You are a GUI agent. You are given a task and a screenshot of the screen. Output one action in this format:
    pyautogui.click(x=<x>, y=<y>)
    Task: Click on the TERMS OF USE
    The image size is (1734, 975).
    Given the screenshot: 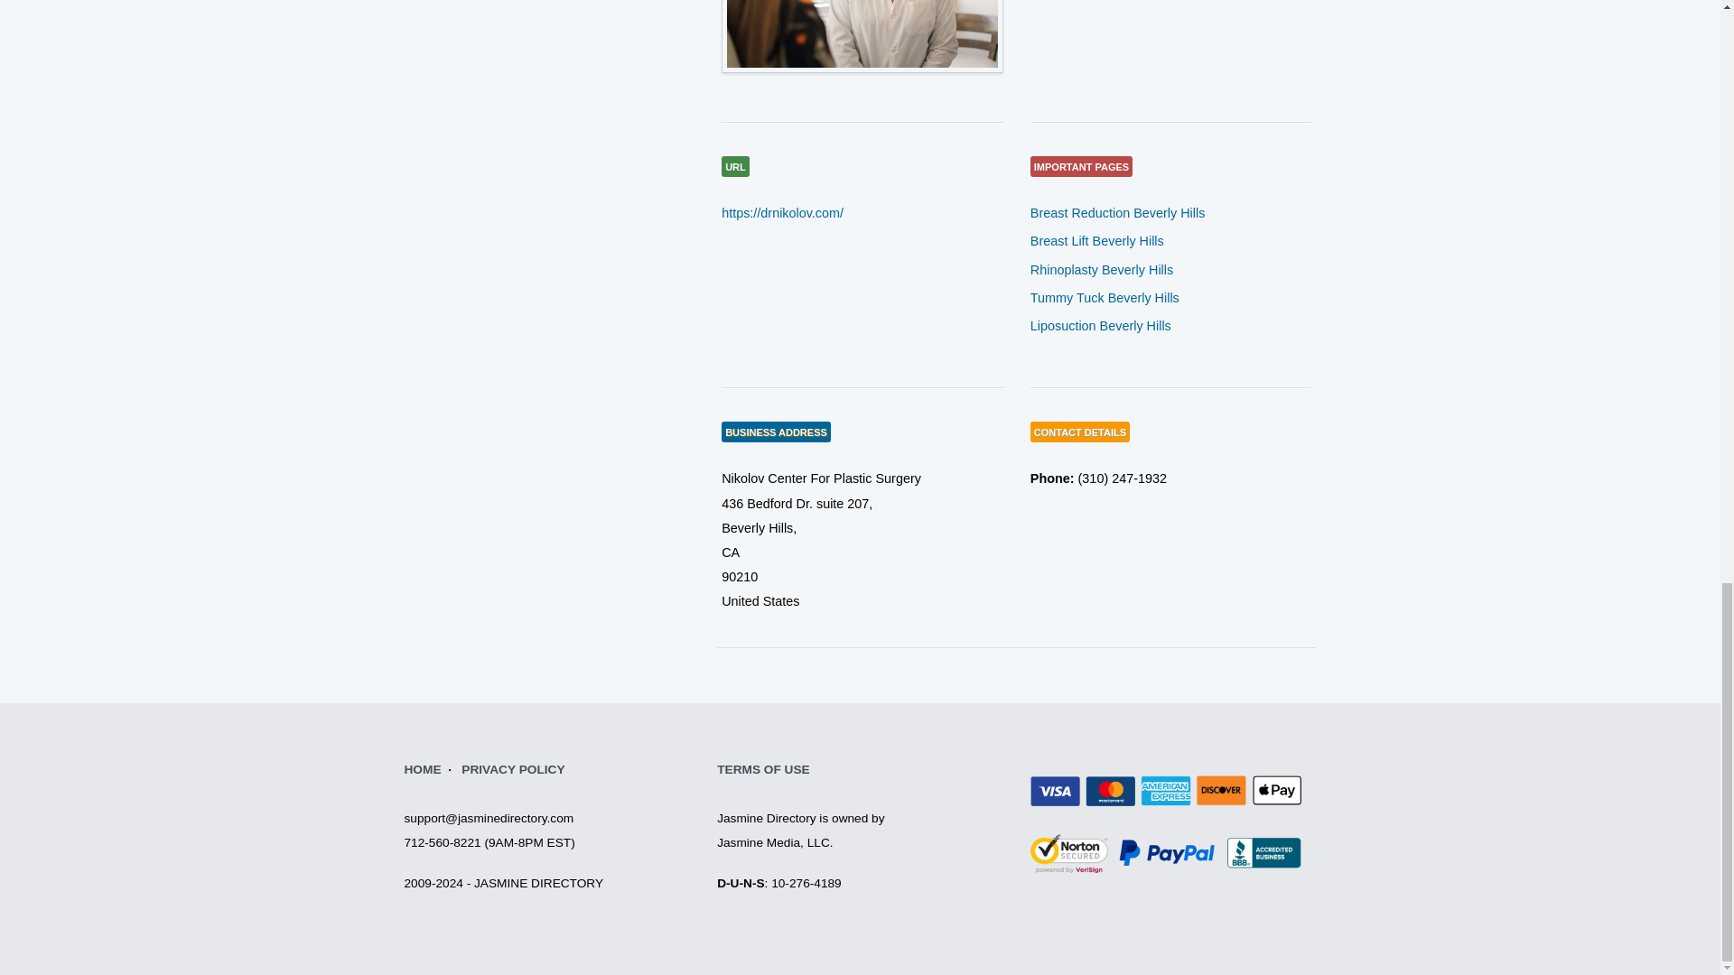 What is the action you would take?
    pyautogui.click(x=763, y=769)
    